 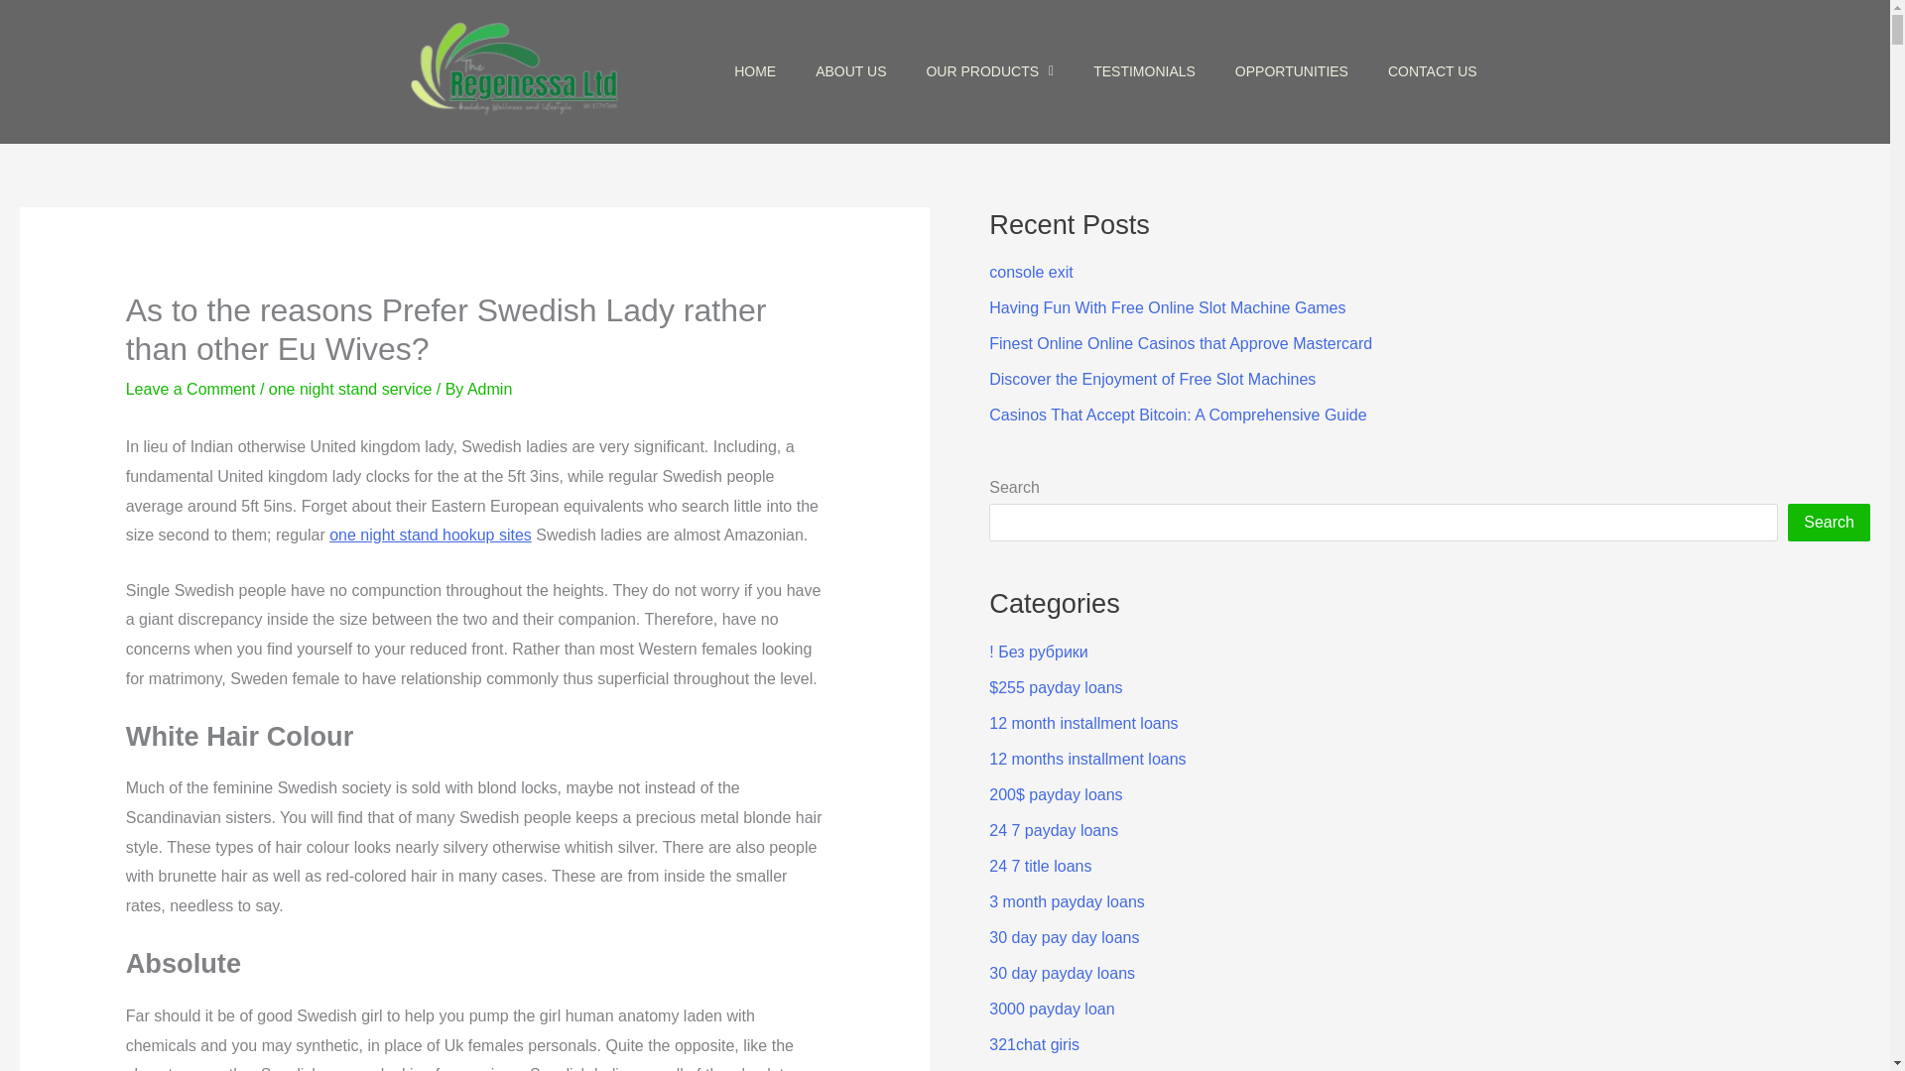 I want to click on Casinos That Accept Bitcoin: A Comprehensive Guide, so click(x=1177, y=415).